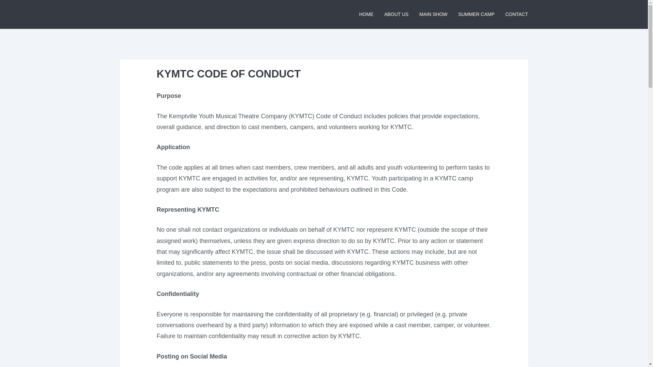 The image size is (653, 367). Describe the element at coordinates (396, 14) in the screenshot. I see `ABOUT US` at that location.